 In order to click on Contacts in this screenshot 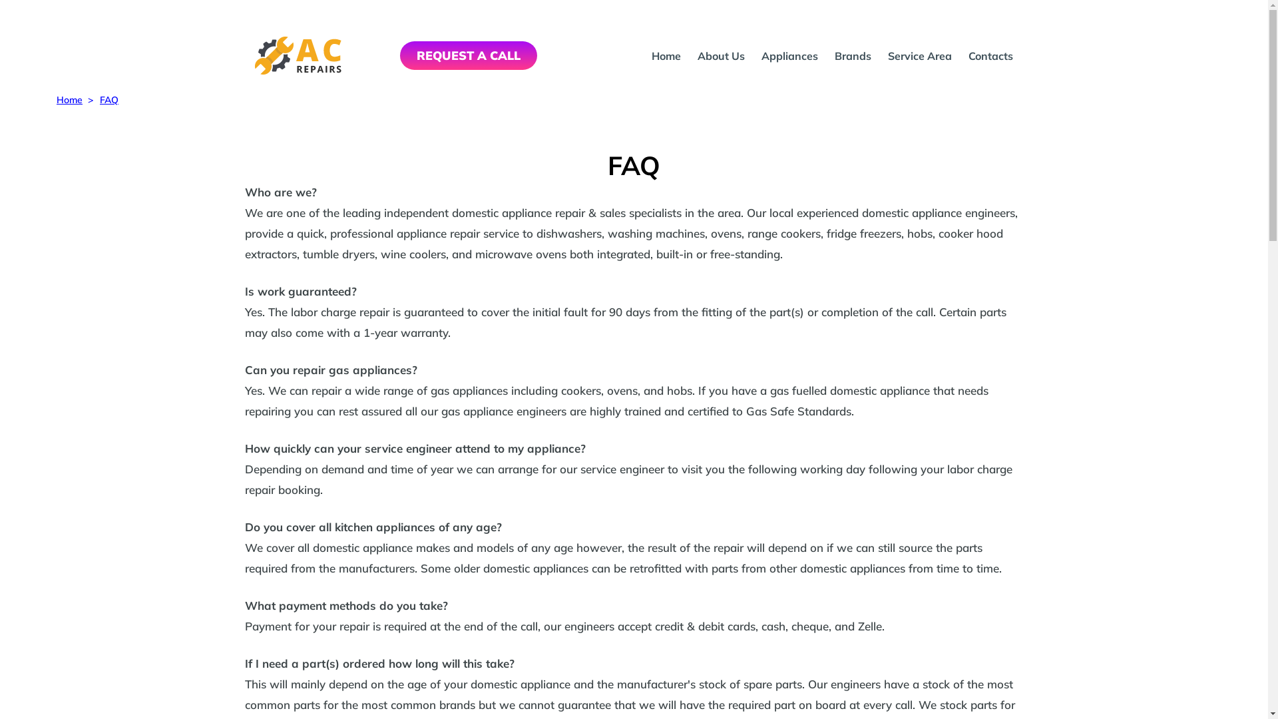, I will do `click(990, 56)`.